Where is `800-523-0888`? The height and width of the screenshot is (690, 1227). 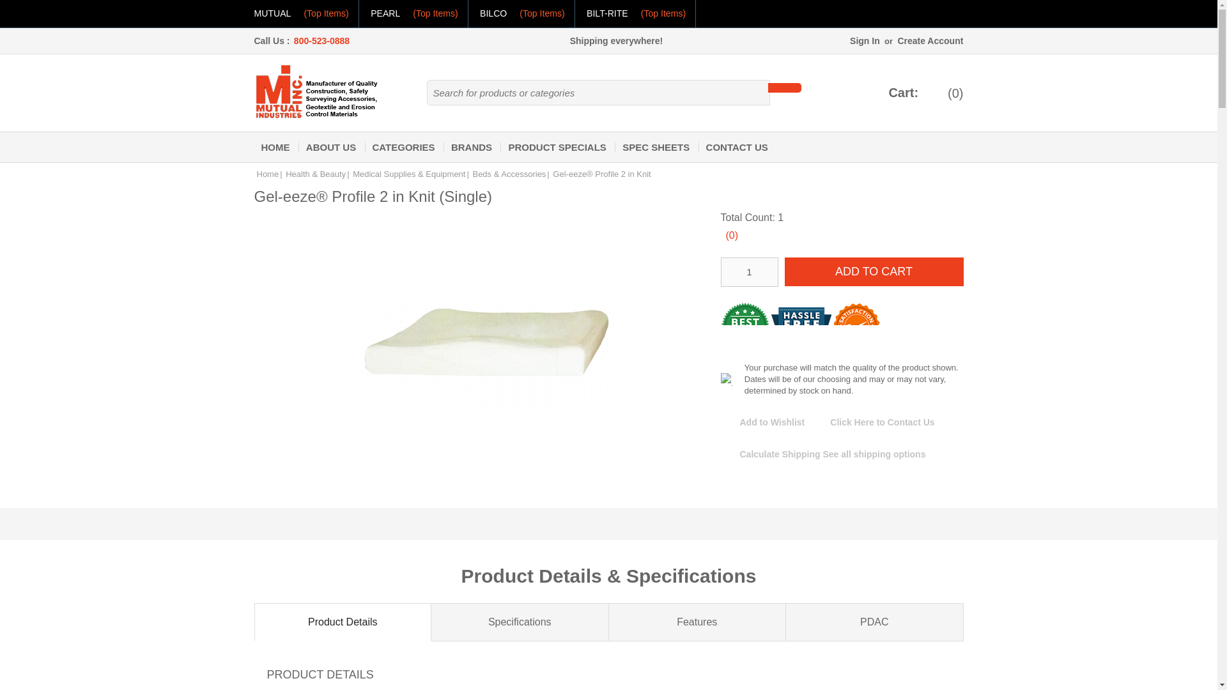 800-523-0888 is located at coordinates (321, 41).